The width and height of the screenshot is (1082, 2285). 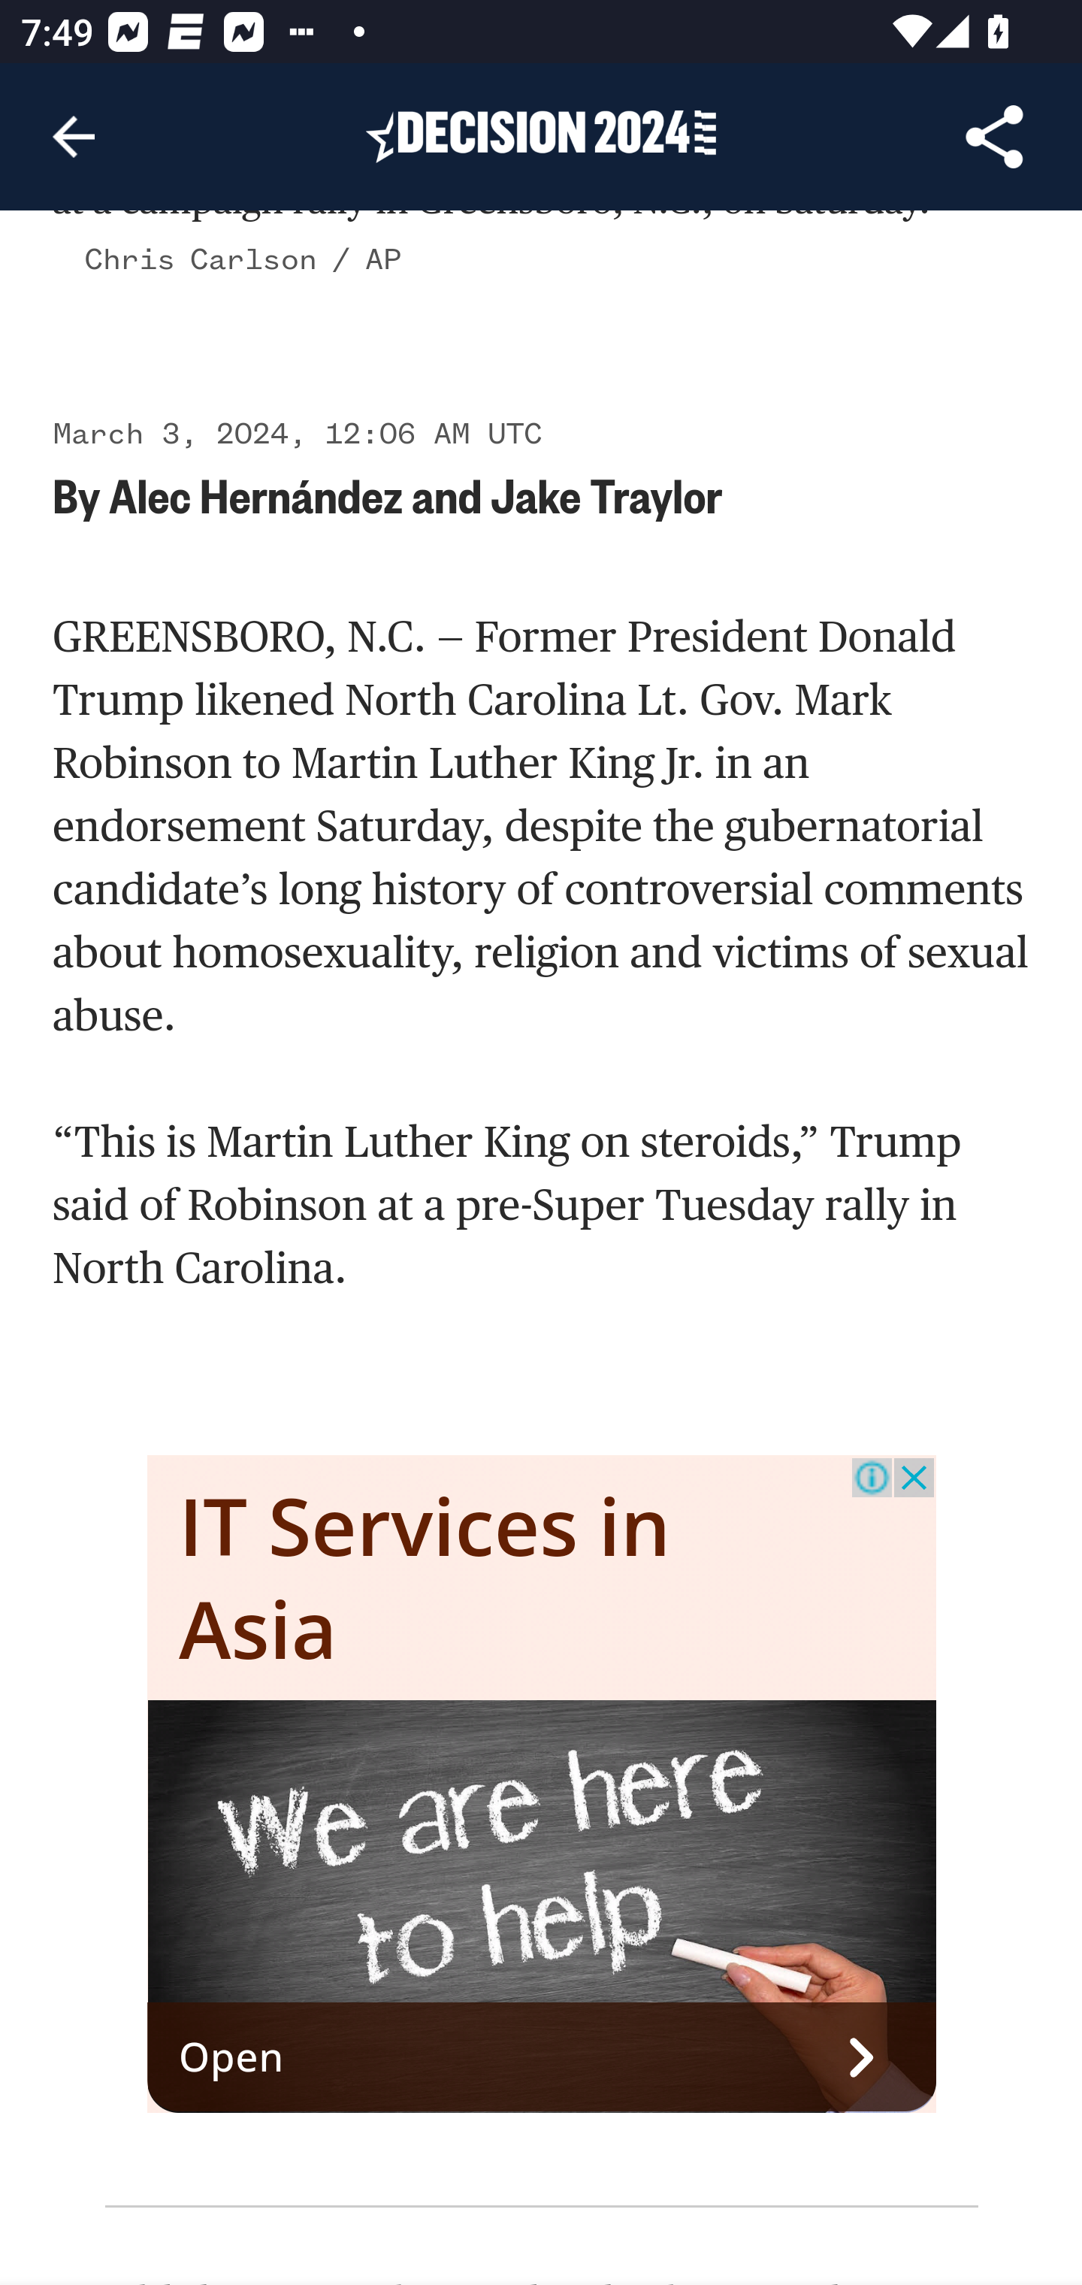 What do you see at coordinates (543, 2059) in the screenshot?
I see `Open` at bounding box center [543, 2059].